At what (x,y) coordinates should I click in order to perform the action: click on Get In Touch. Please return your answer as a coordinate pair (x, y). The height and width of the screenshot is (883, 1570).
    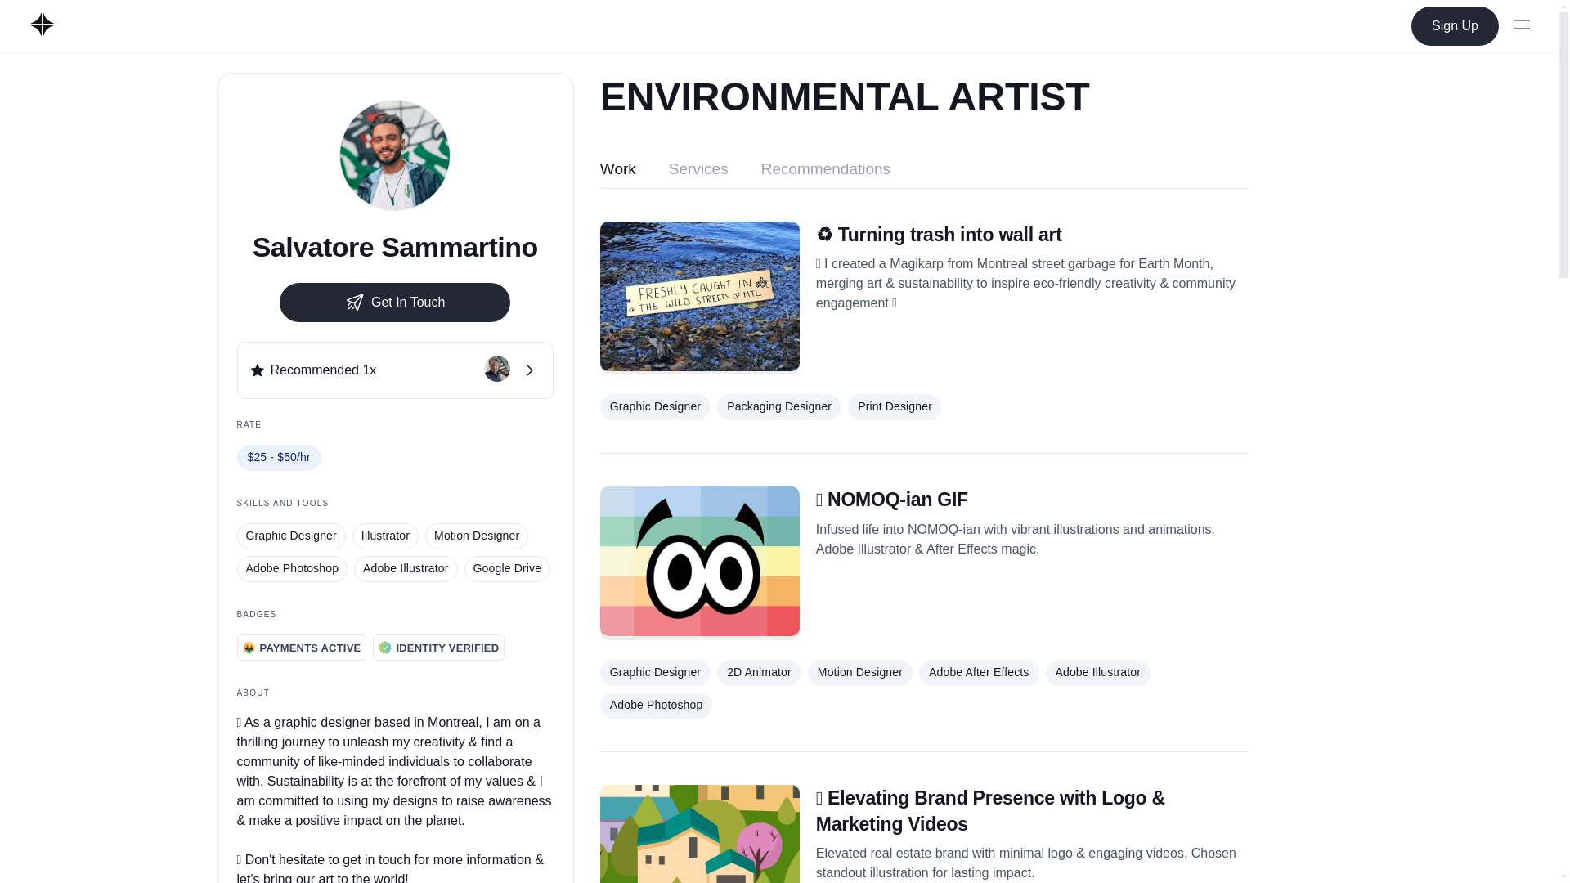
    Looking at the image, I should click on (394, 303).